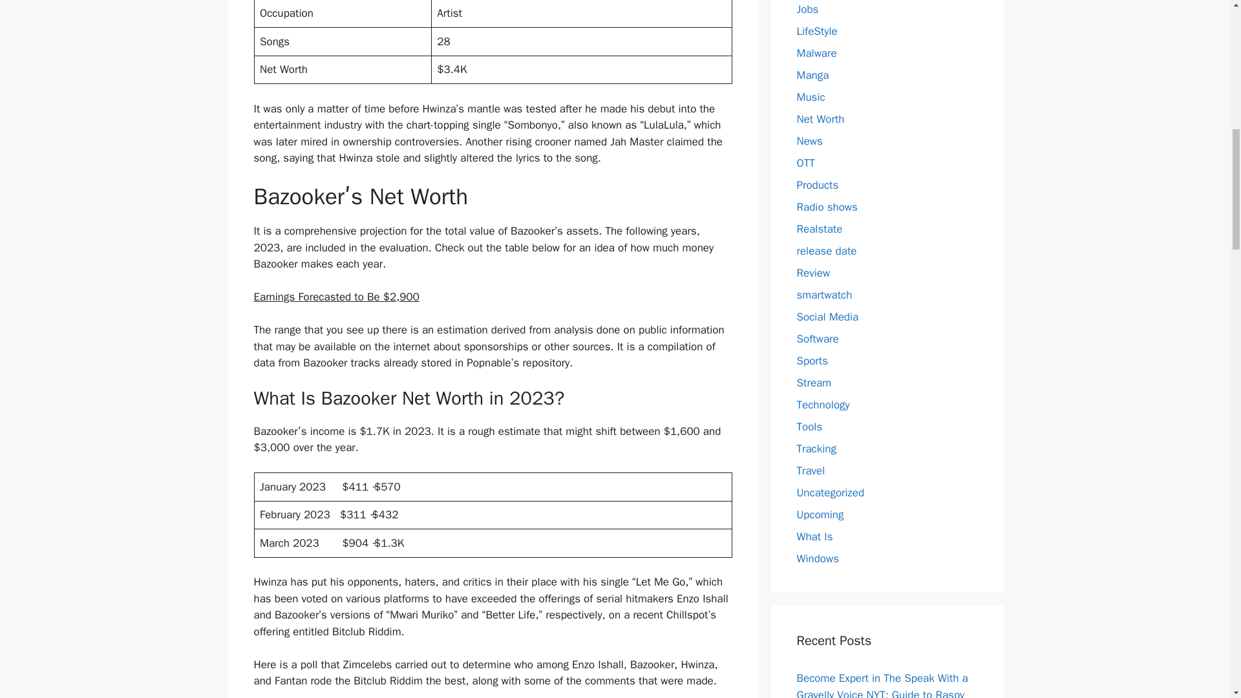 Image resolution: width=1241 pixels, height=698 pixels. I want to click on Malware, so click(816, 53).